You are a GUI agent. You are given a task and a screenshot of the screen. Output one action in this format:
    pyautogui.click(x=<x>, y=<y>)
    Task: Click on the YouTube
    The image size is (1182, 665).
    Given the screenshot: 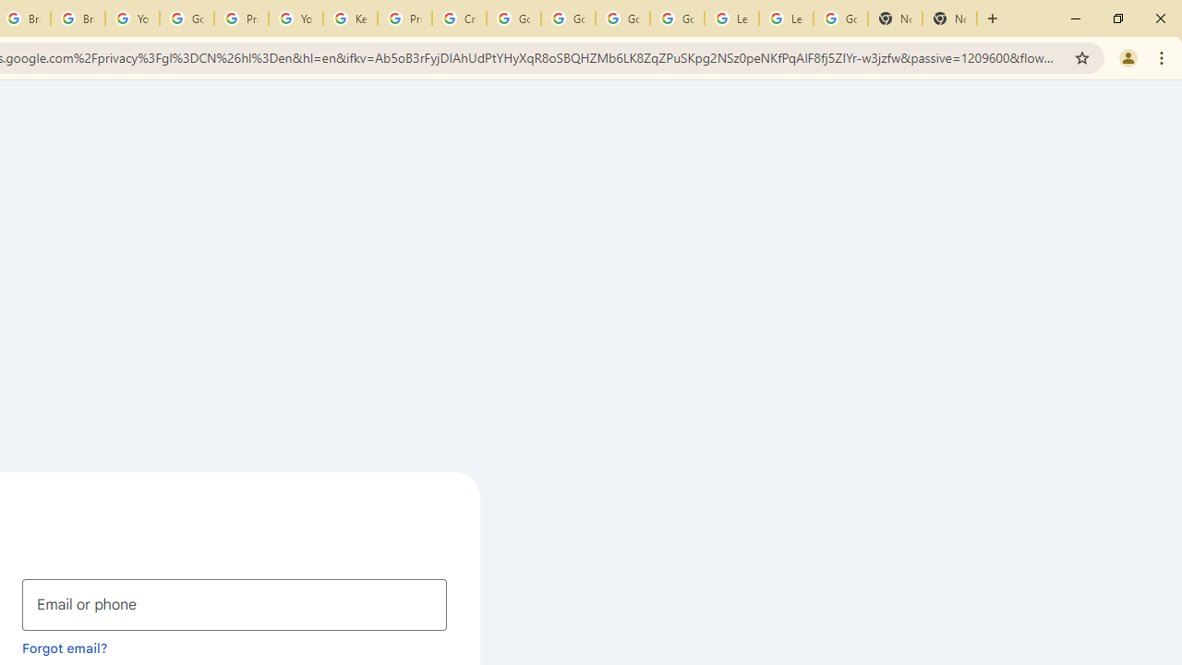 What is the action you would take?
    pyautogui.click(x=295, y=18)
    